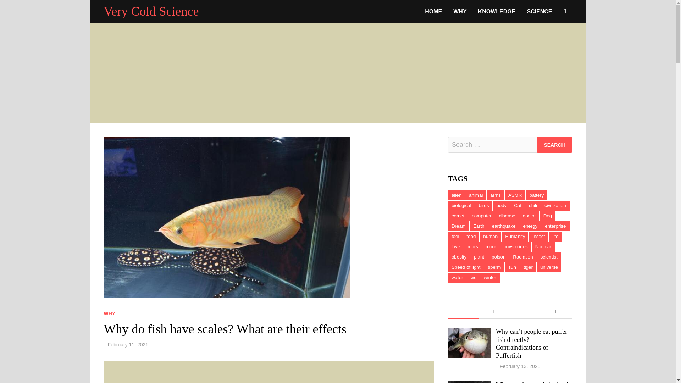 The image size is (681, 383). What do you see at coordinates (433, 11) in the screenshot?
I see `HOME` at bounding box center [433, 11].